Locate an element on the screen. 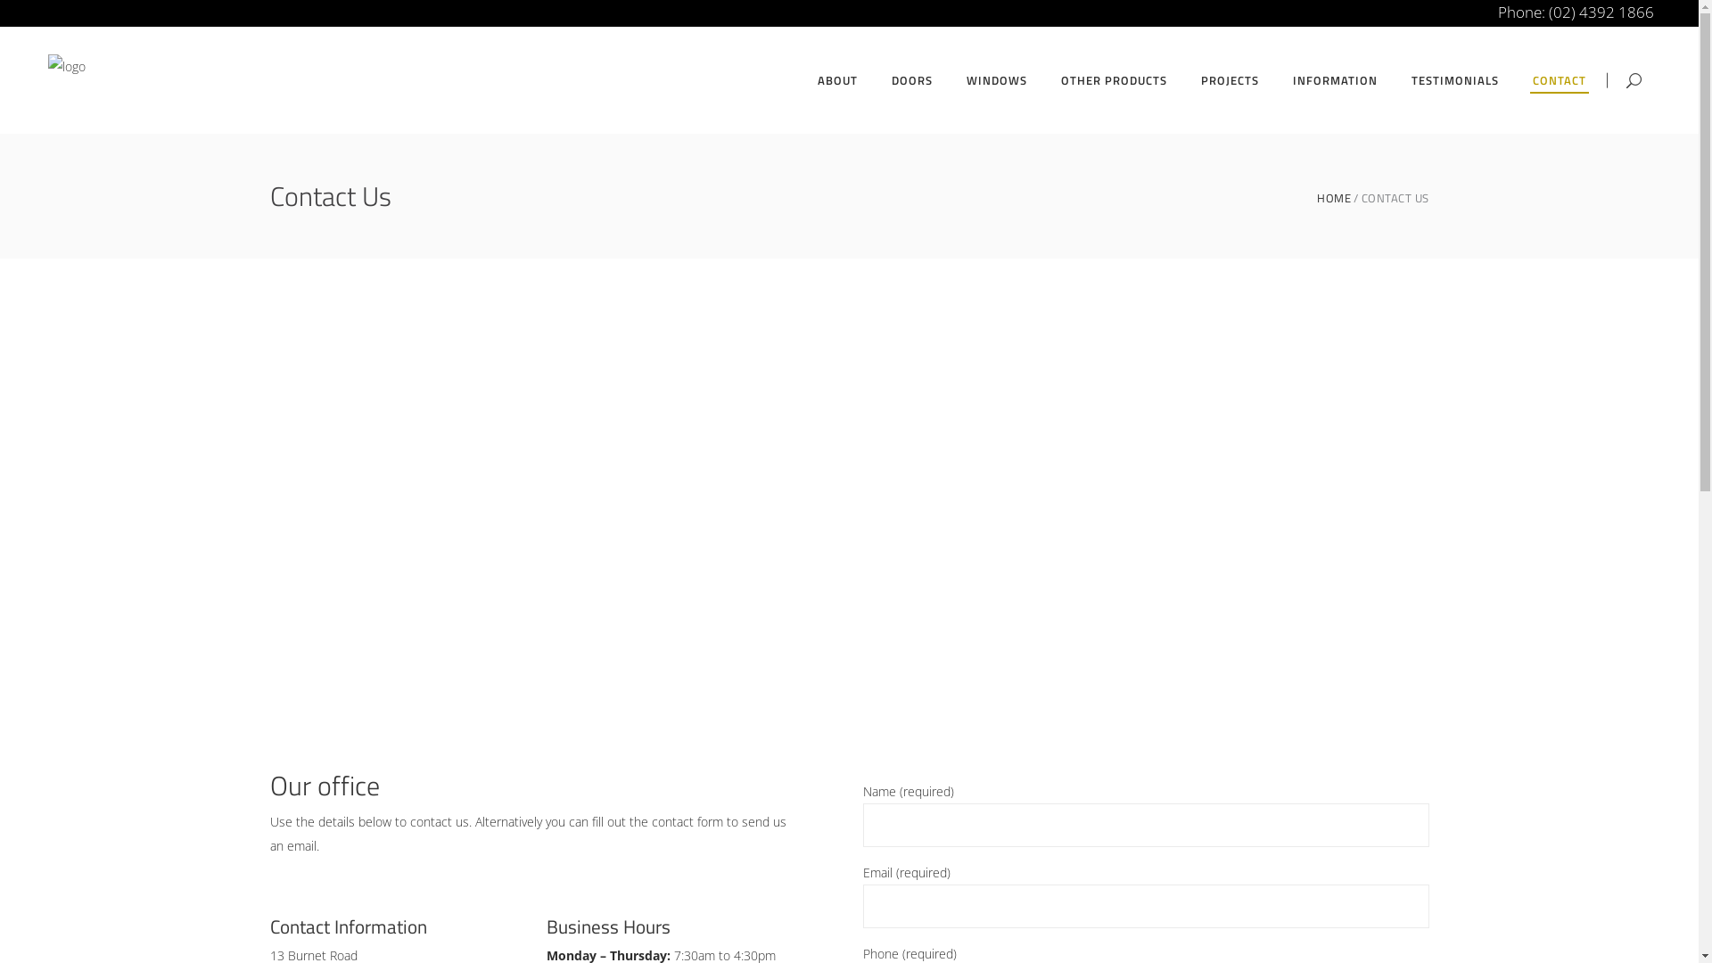 This screenshot has width=1712, height=963. INFORMATION is located at coordinates (1336, 80).